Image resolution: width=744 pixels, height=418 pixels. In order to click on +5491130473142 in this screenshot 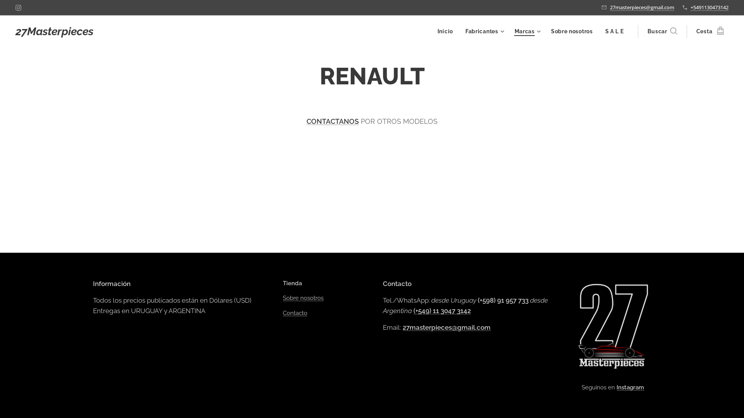, I will do `click(710, 7)`.